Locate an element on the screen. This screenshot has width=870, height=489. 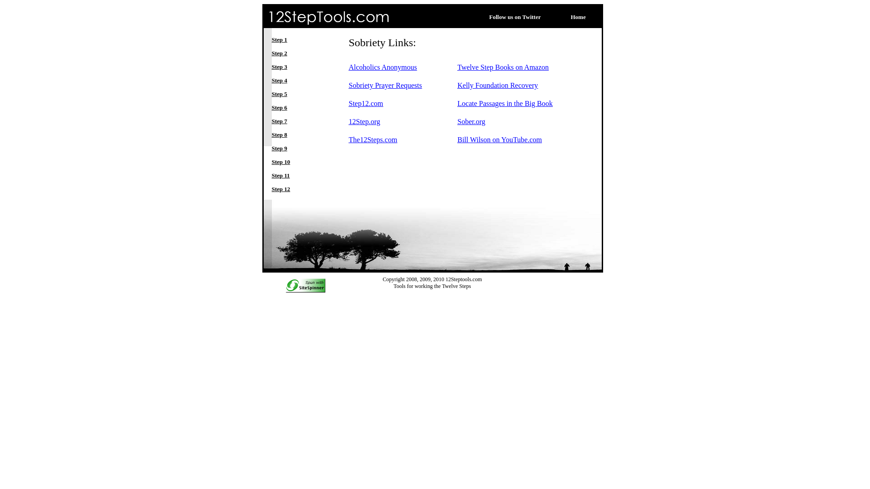
Step 7 is located at coordinates (280, 120).